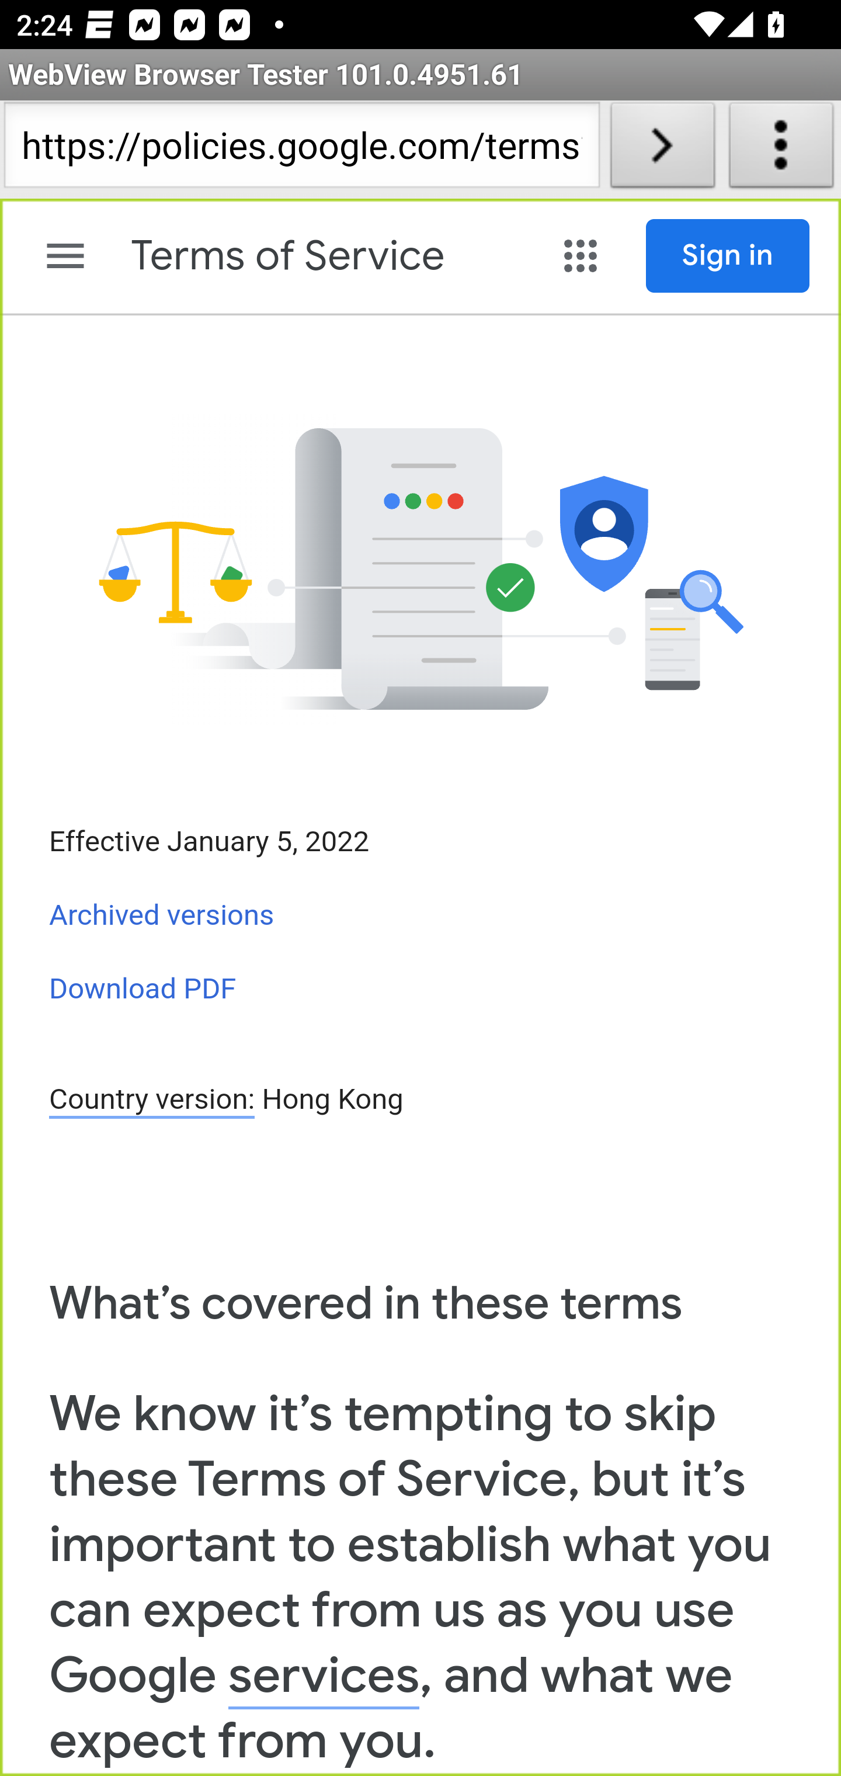 Image resolution: width=841 pixels, height=1776 pixels. I want to click on services, so click(324, 1677).